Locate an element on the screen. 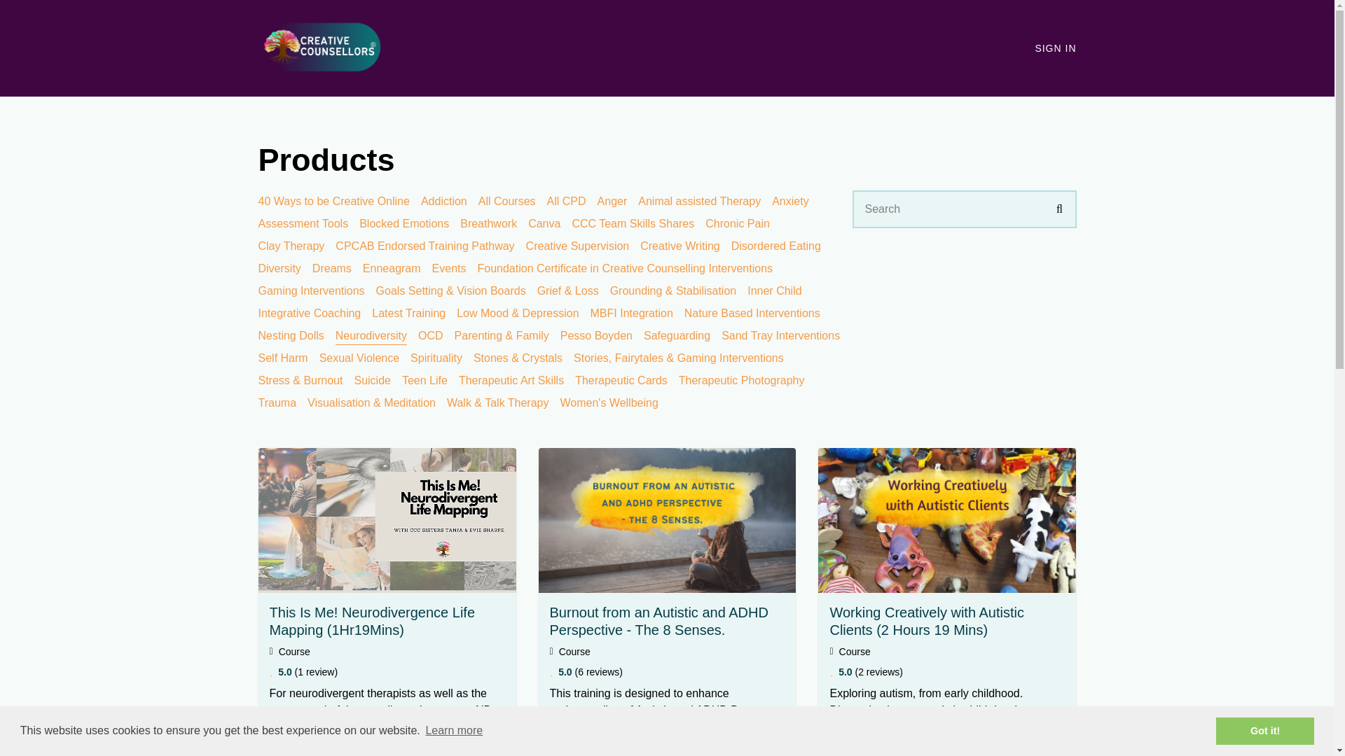 The height and width of the screenshot is (756, 1345). Enneagram is located at coordinates (392, 268).